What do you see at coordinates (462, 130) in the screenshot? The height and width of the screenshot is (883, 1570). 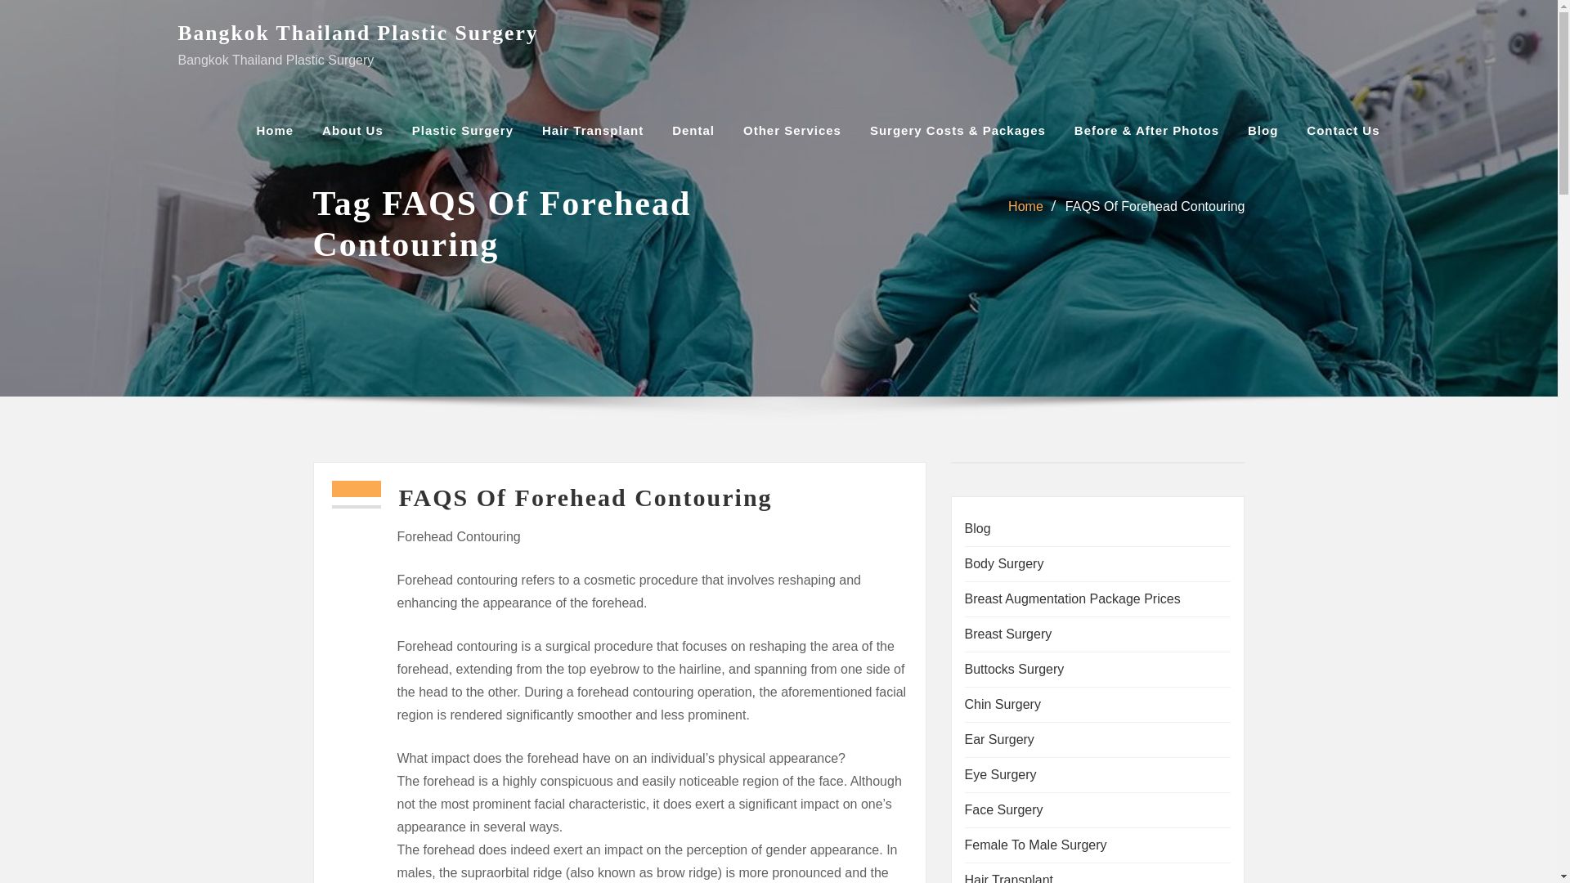 I see `Plastic Surgery` at bounding box center [462, 130].